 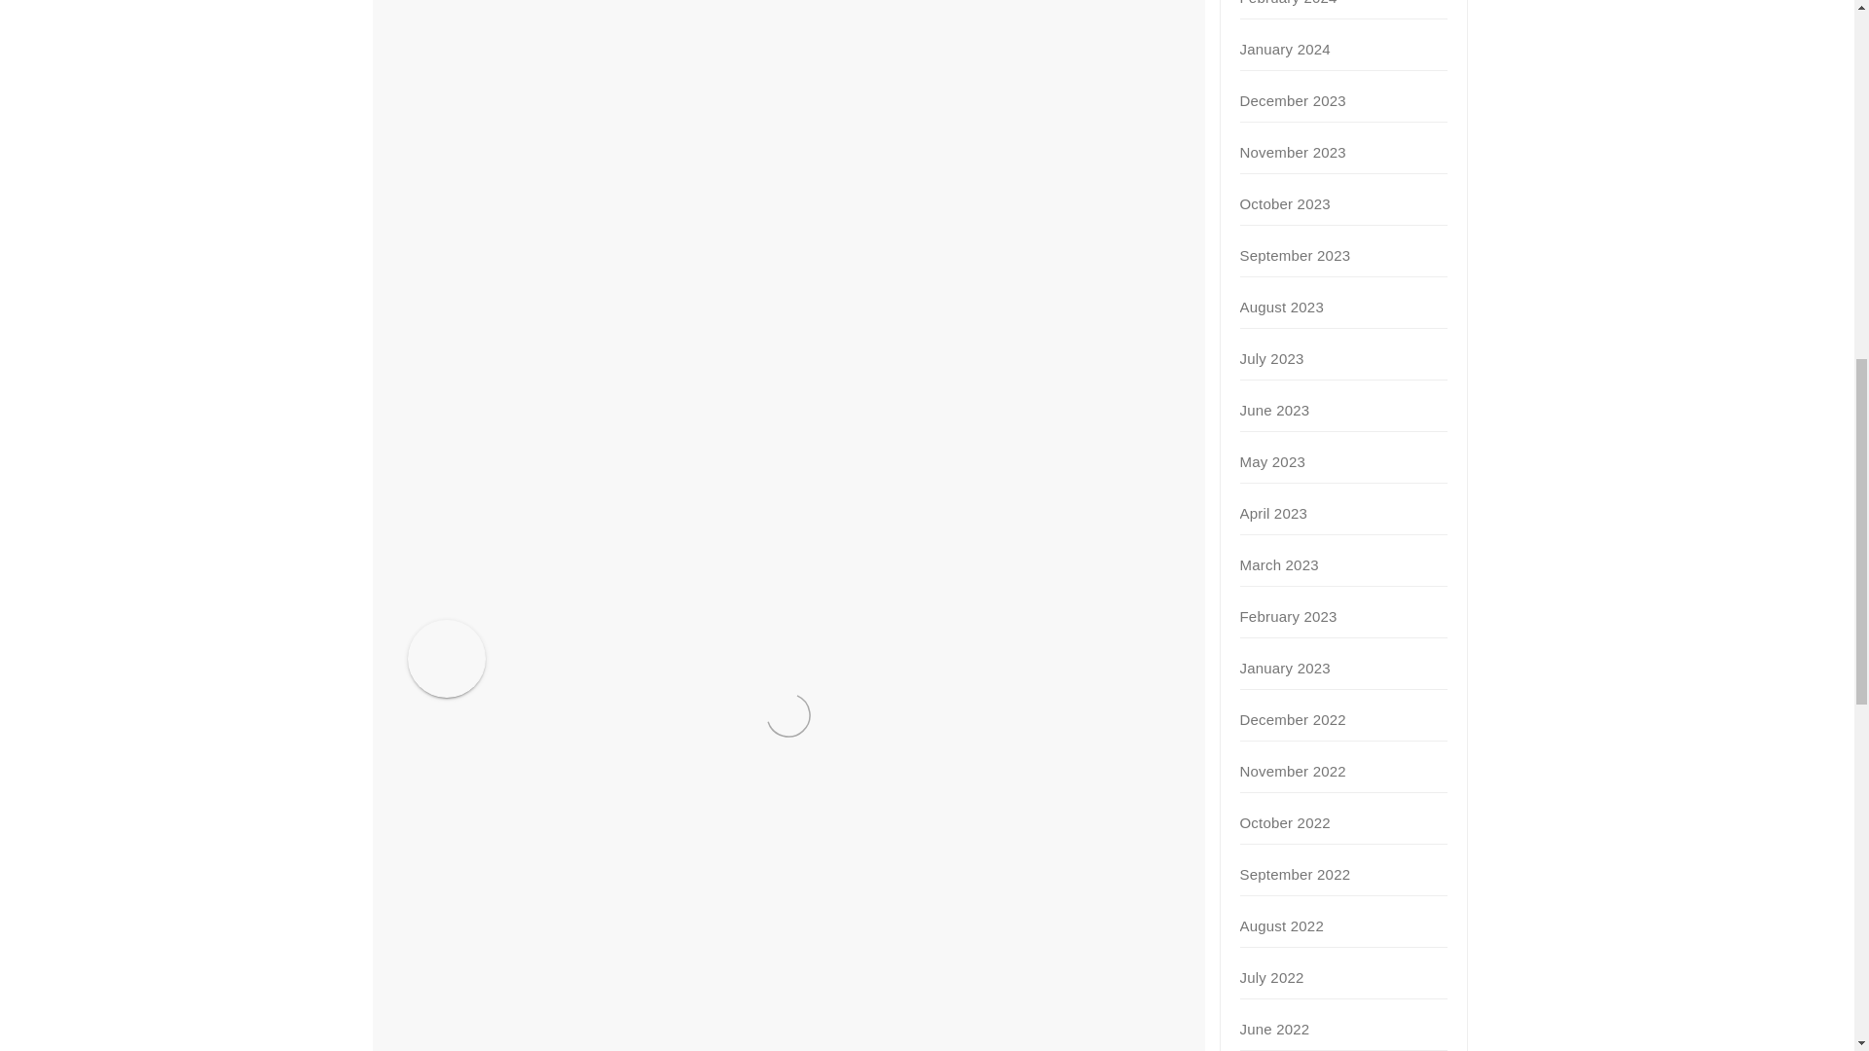 What do you see at coordinates (1285, 668) in the screenshot?
I see `January 2023` at bounding box center [1285, 668].